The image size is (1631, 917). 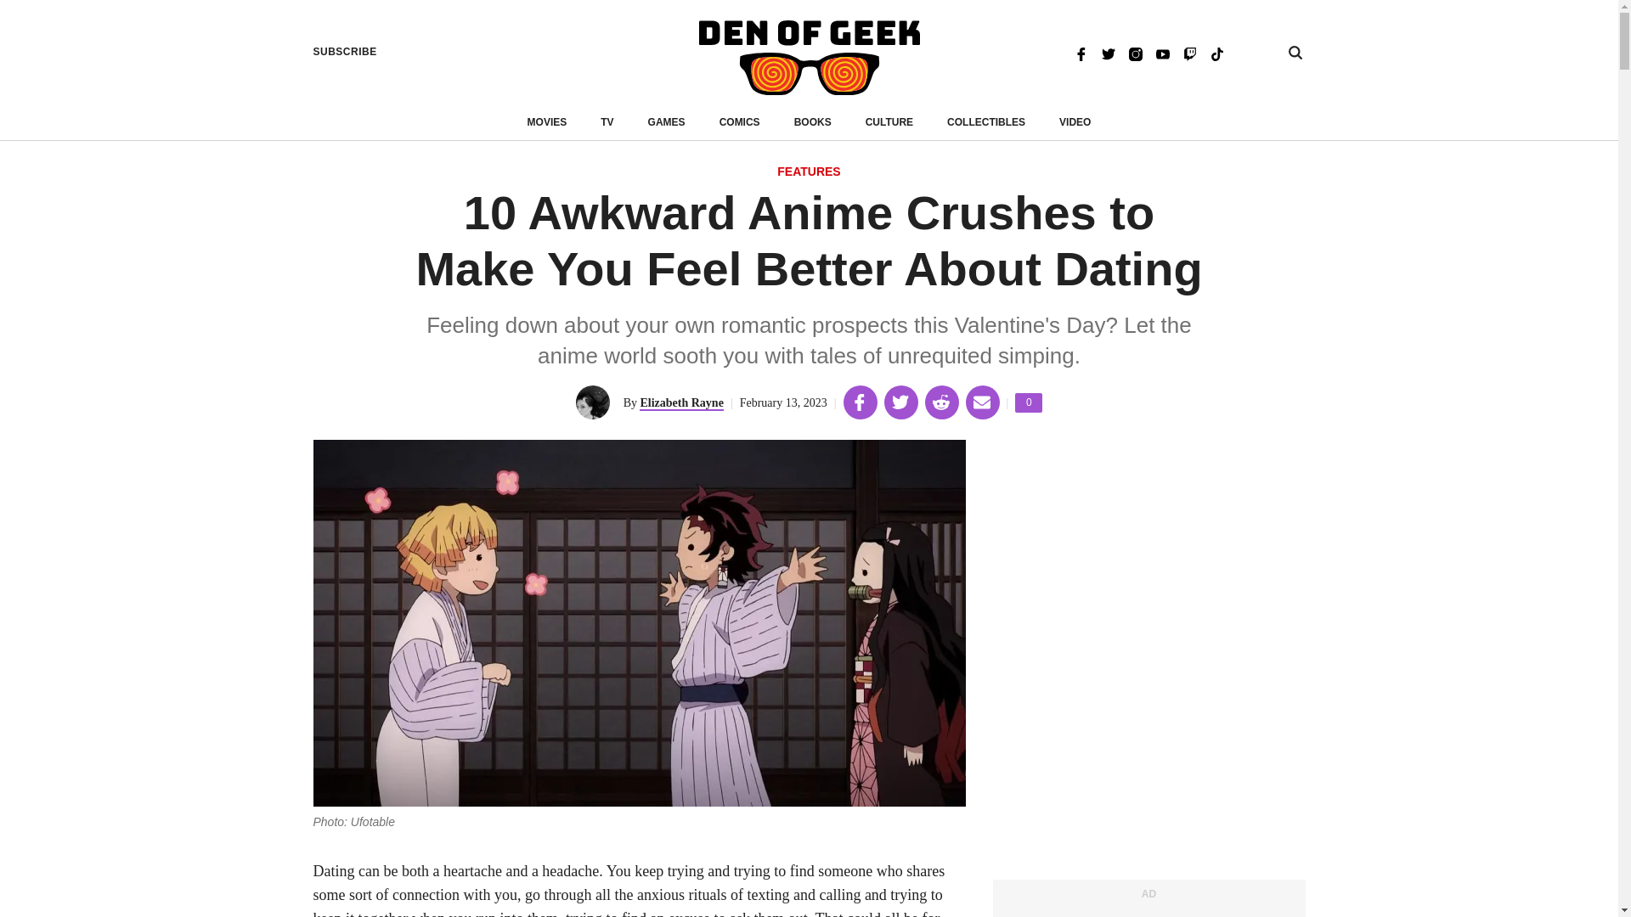 What do you see at coordinates (986, 122) in the screenshot?
I see `FEATURES` at bounding box center [986, 122].